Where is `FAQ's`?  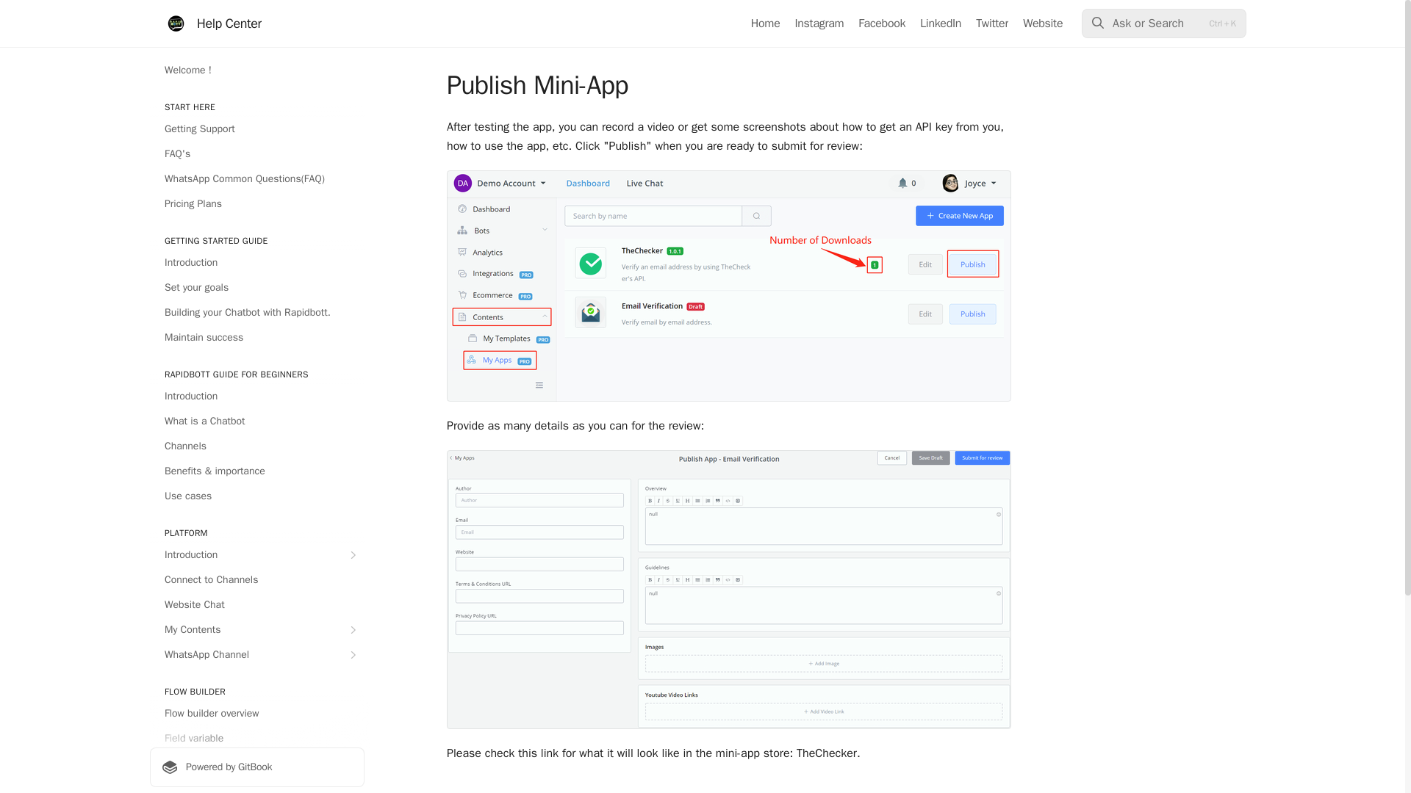 FAQ's is located at coordinates (256, 154).